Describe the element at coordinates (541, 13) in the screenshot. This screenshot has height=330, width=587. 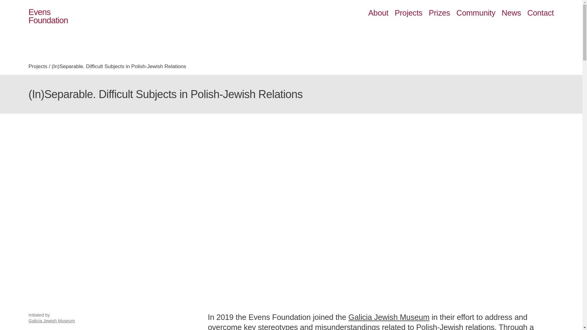
I see `Contact` at that location.